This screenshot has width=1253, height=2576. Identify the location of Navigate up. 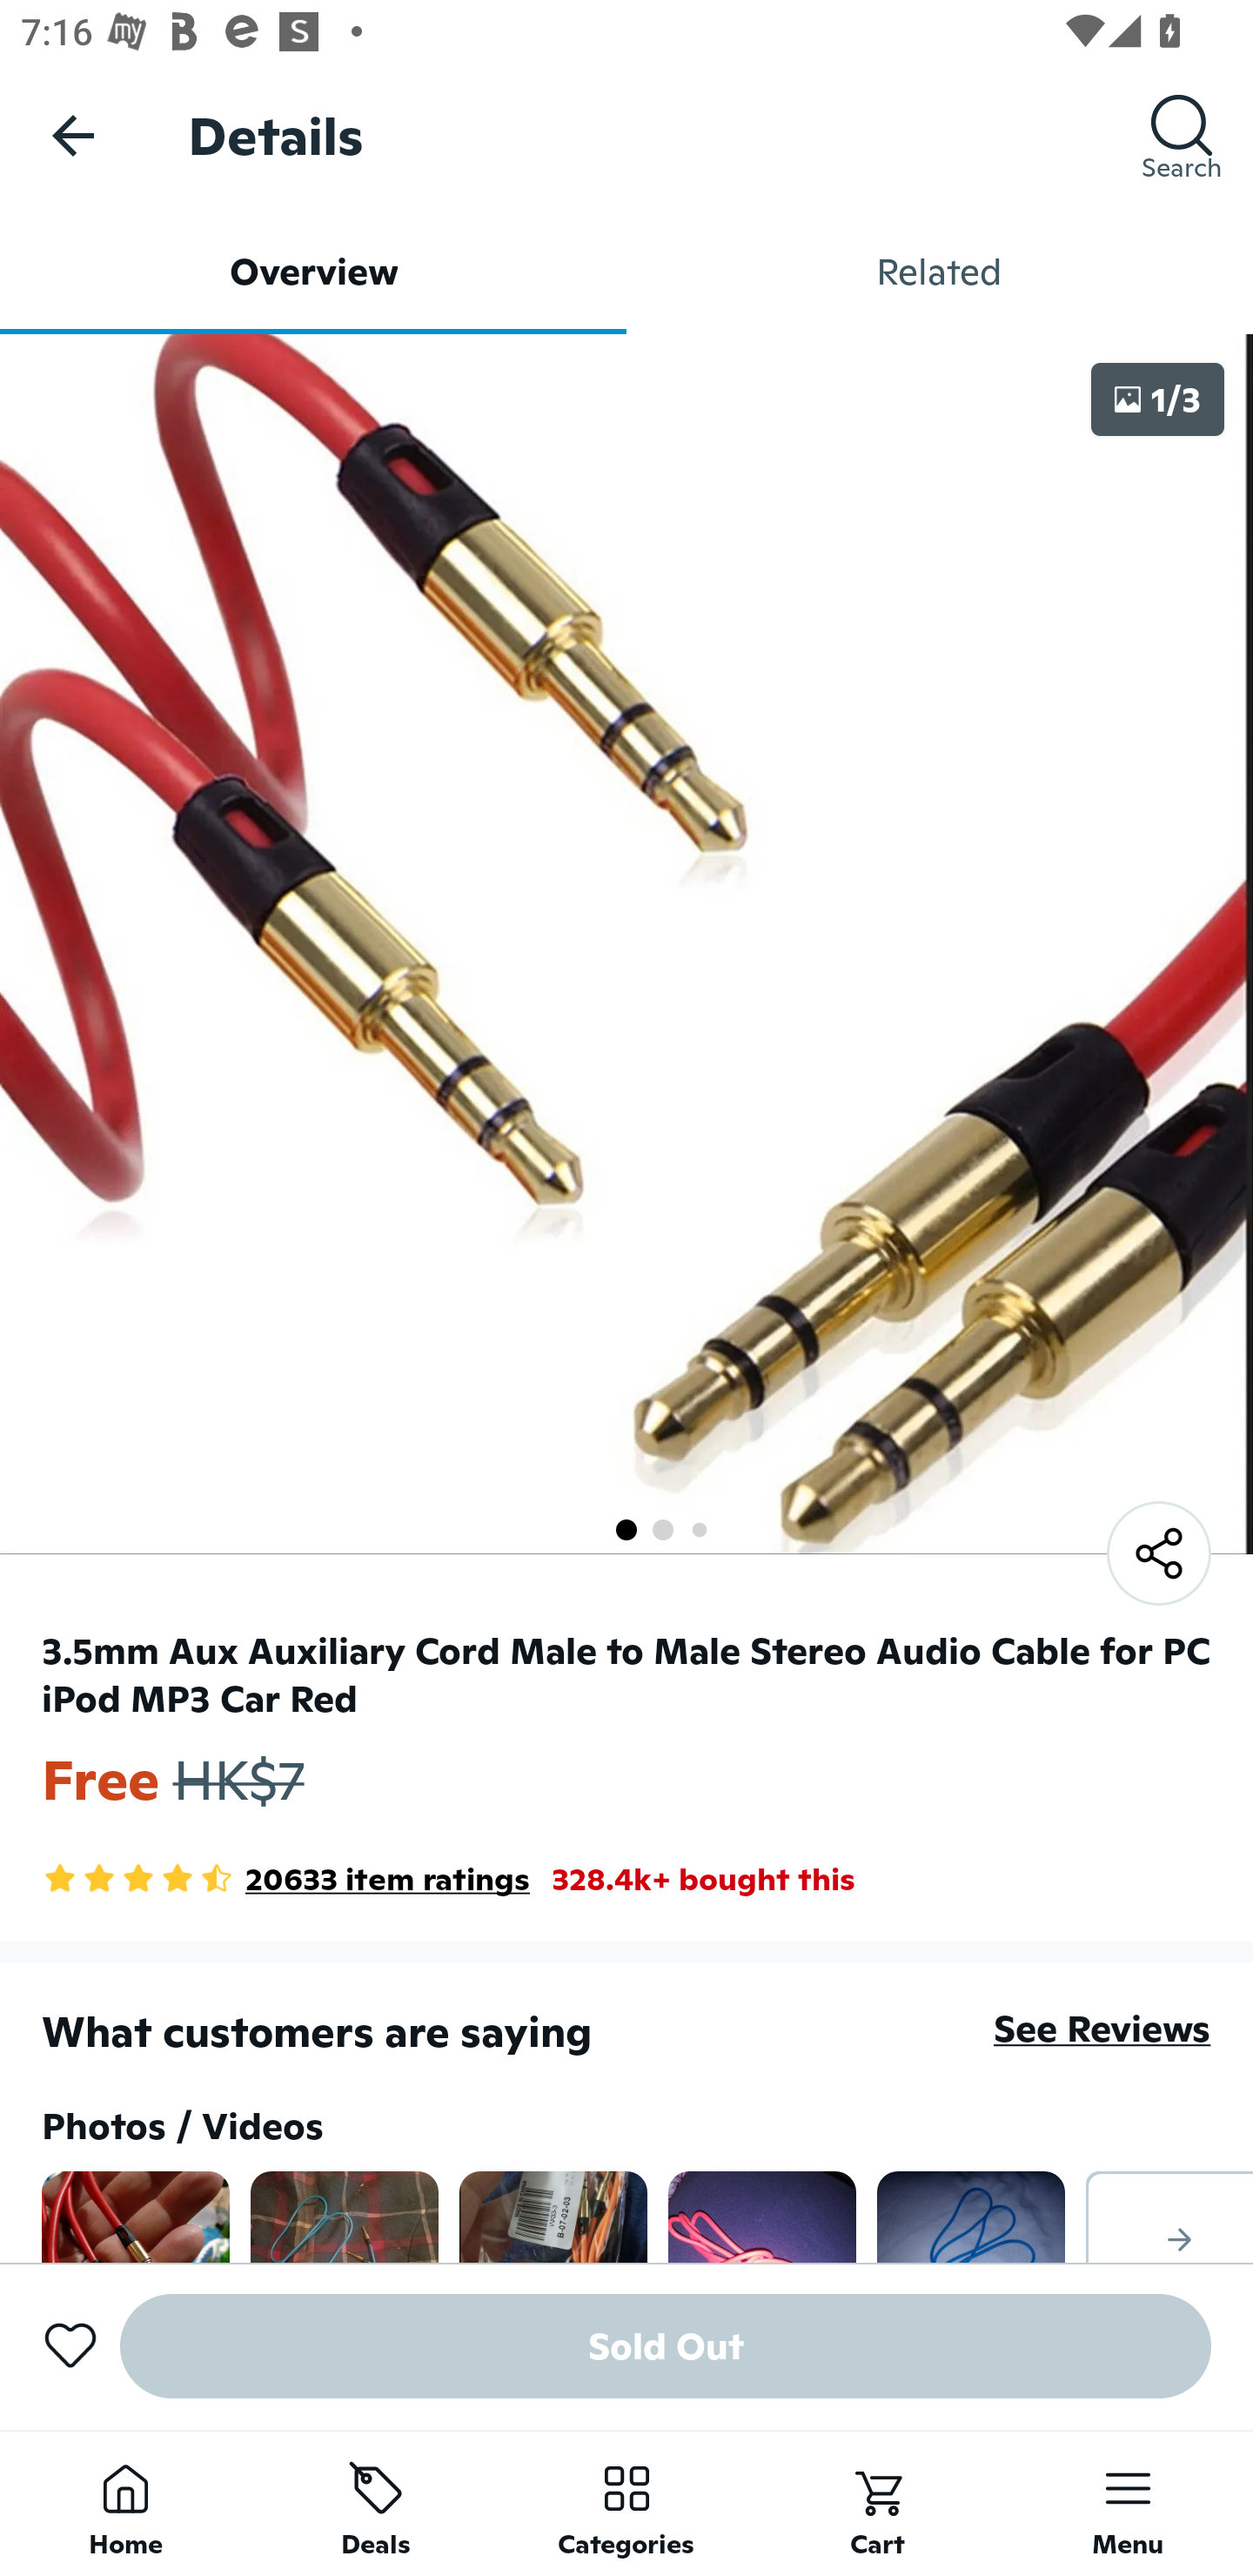
(73, 135).